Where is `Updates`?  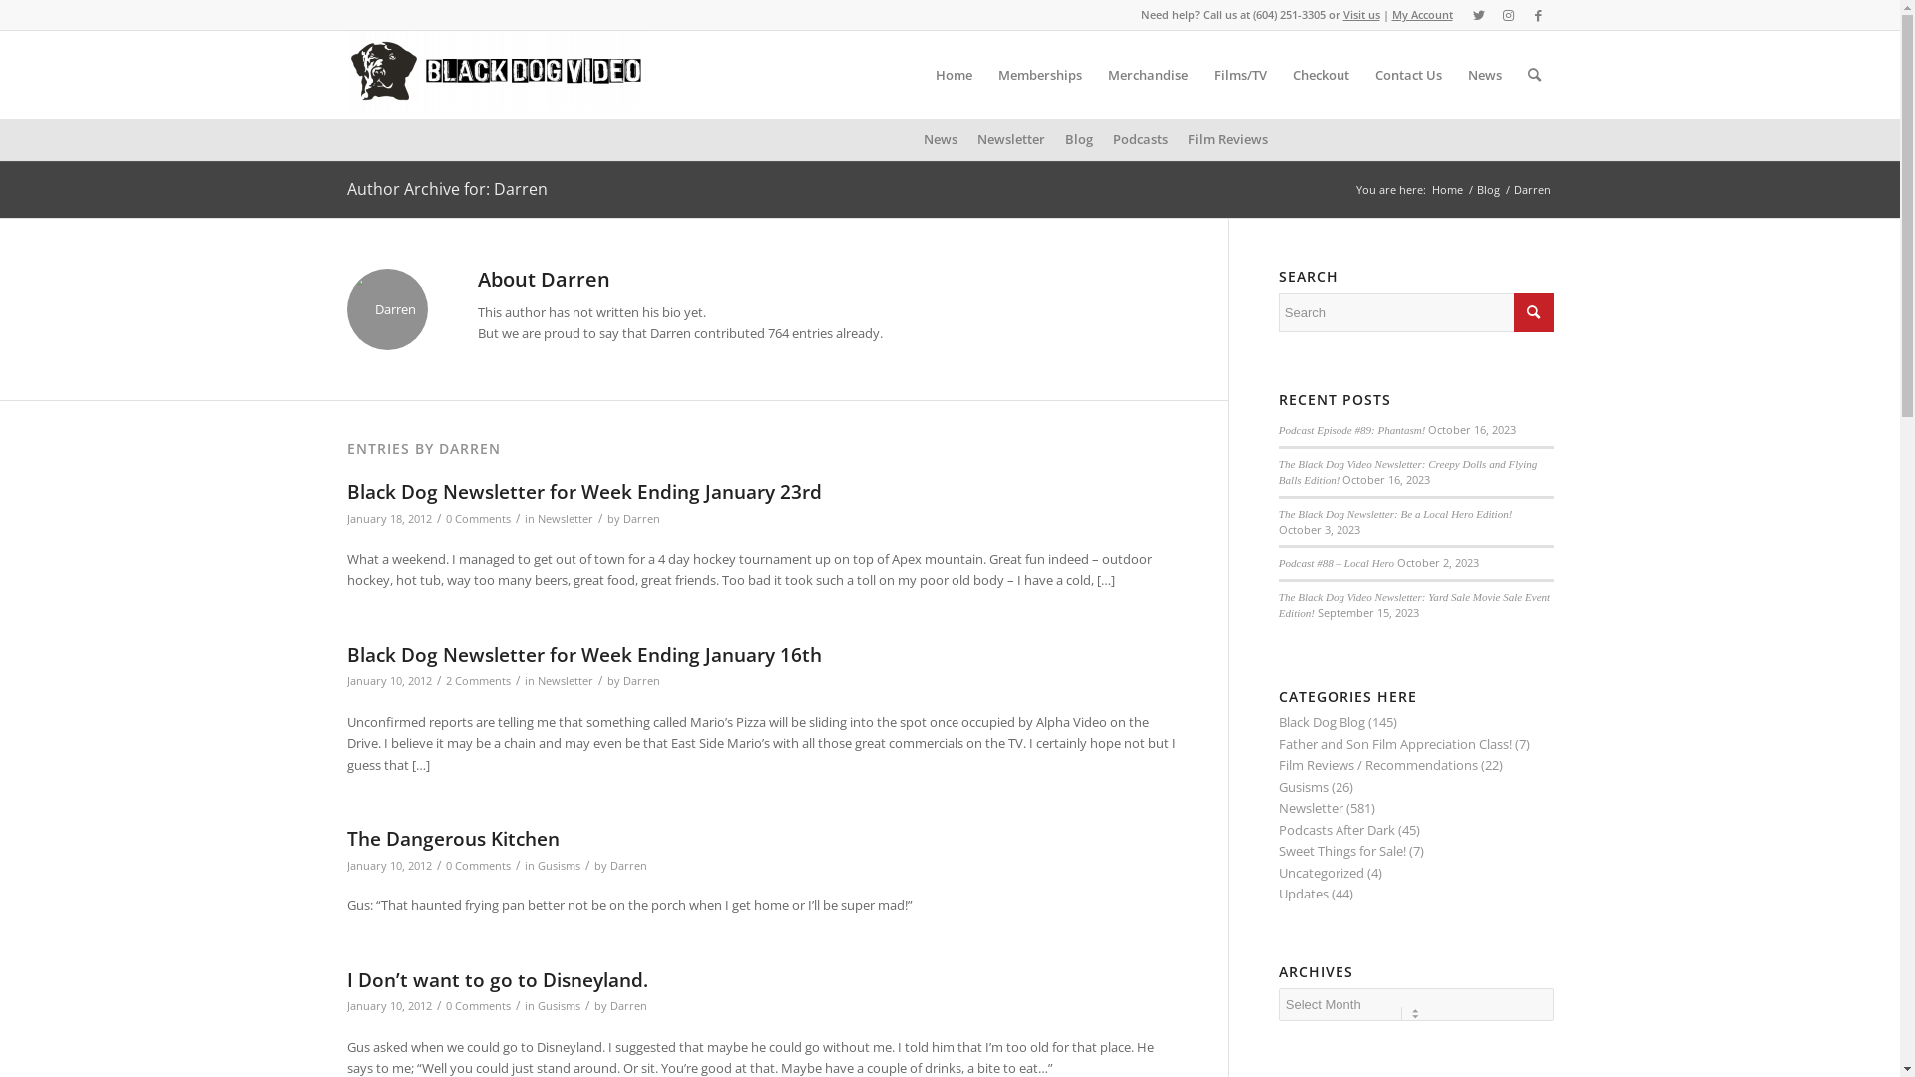
Updates is located at coordinates (1304, 894).